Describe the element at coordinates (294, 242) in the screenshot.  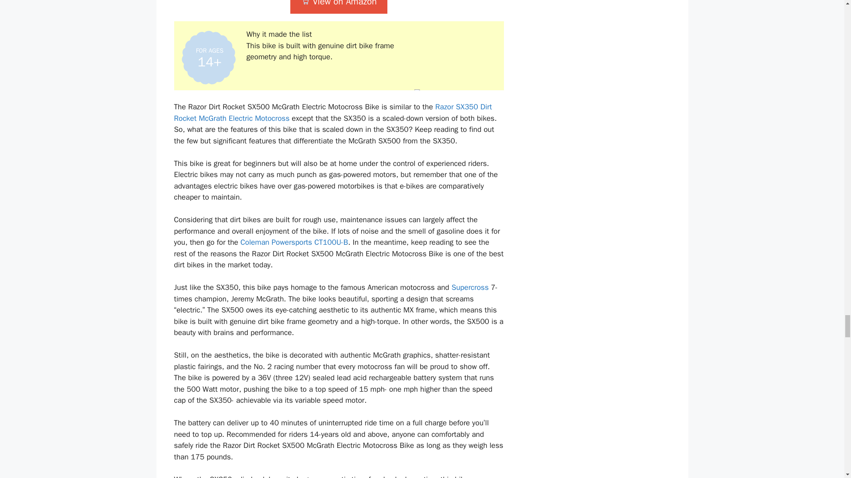
I see `Coleman Powersports CT100U-B` at that location.